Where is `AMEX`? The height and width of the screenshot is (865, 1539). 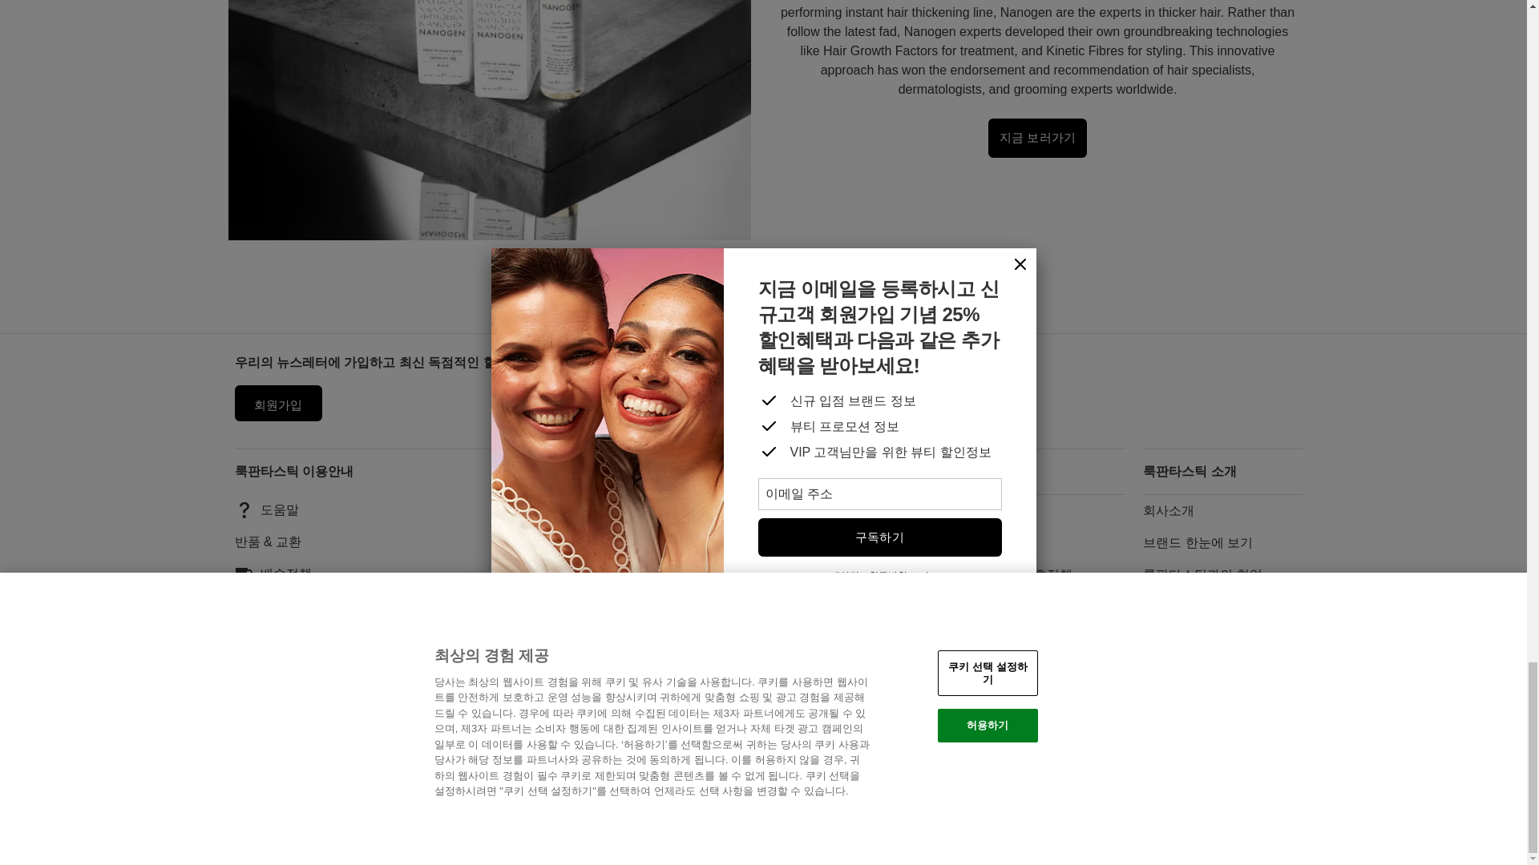
AMEX is located at coordinates (1005, 819).